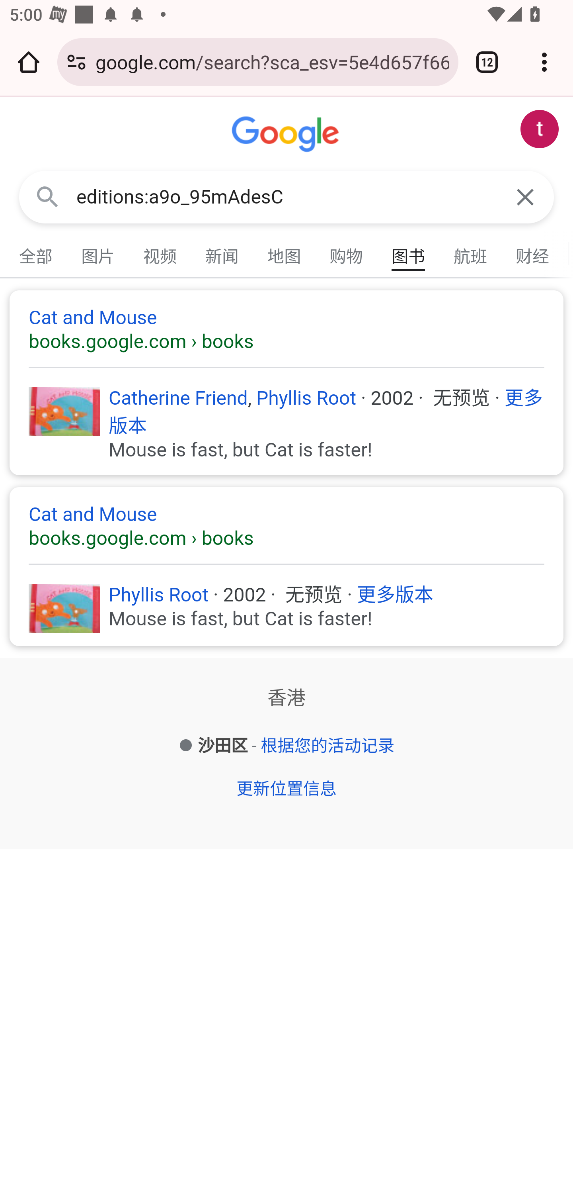 The image size is (573, 1179). I want to click on Google 搜索, so click(47, 198).